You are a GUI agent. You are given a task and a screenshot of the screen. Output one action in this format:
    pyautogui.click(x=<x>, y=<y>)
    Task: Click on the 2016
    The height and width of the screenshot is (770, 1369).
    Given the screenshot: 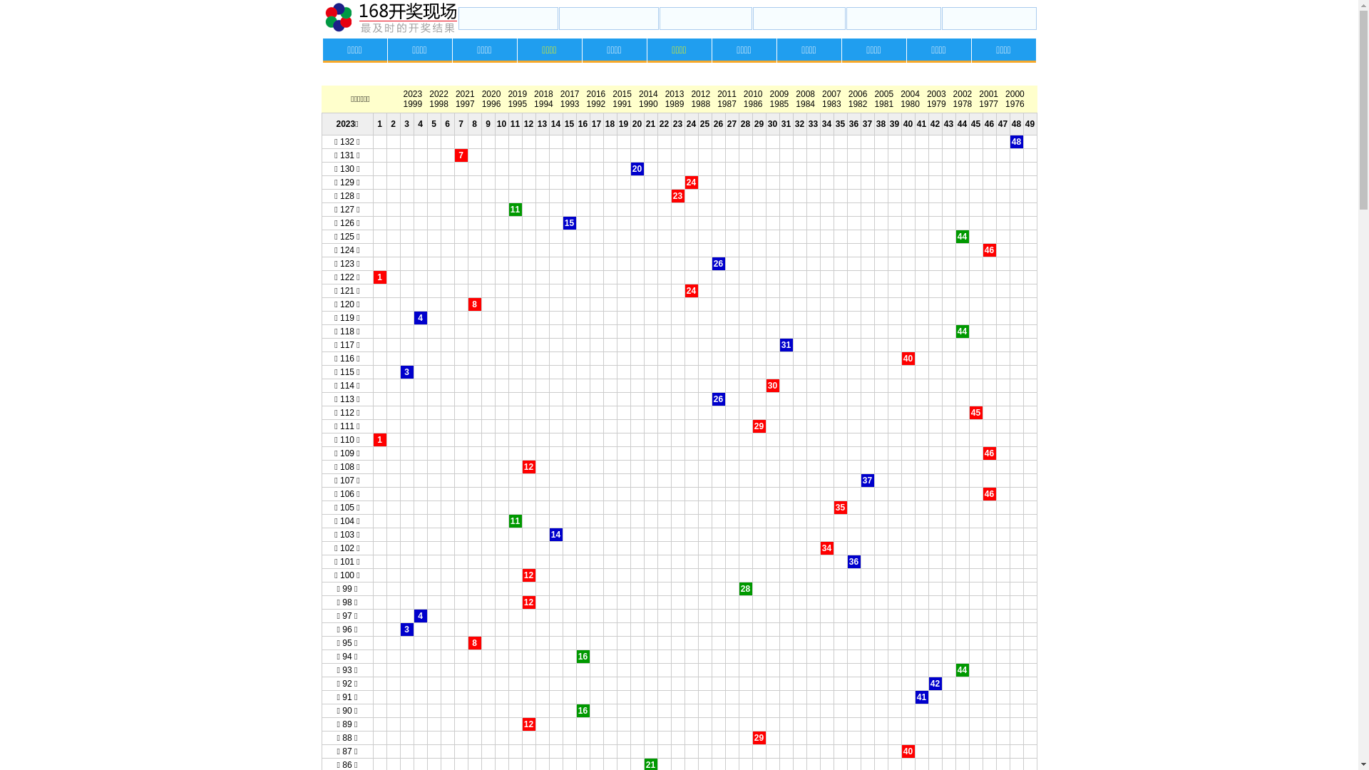 What is the action you would take?
    pyautogui.click(x=596, y=94)
    